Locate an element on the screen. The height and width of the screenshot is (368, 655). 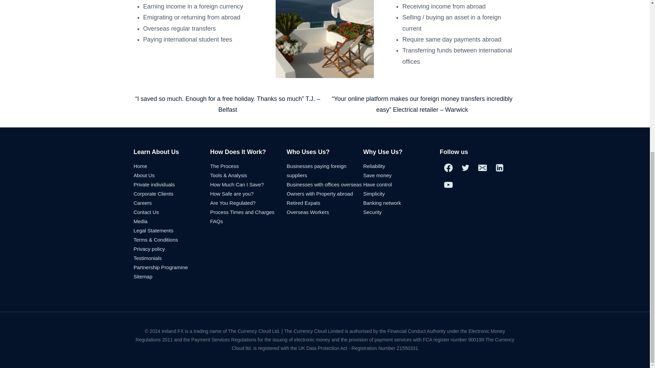
The Process is located at coordinates (224, 166).